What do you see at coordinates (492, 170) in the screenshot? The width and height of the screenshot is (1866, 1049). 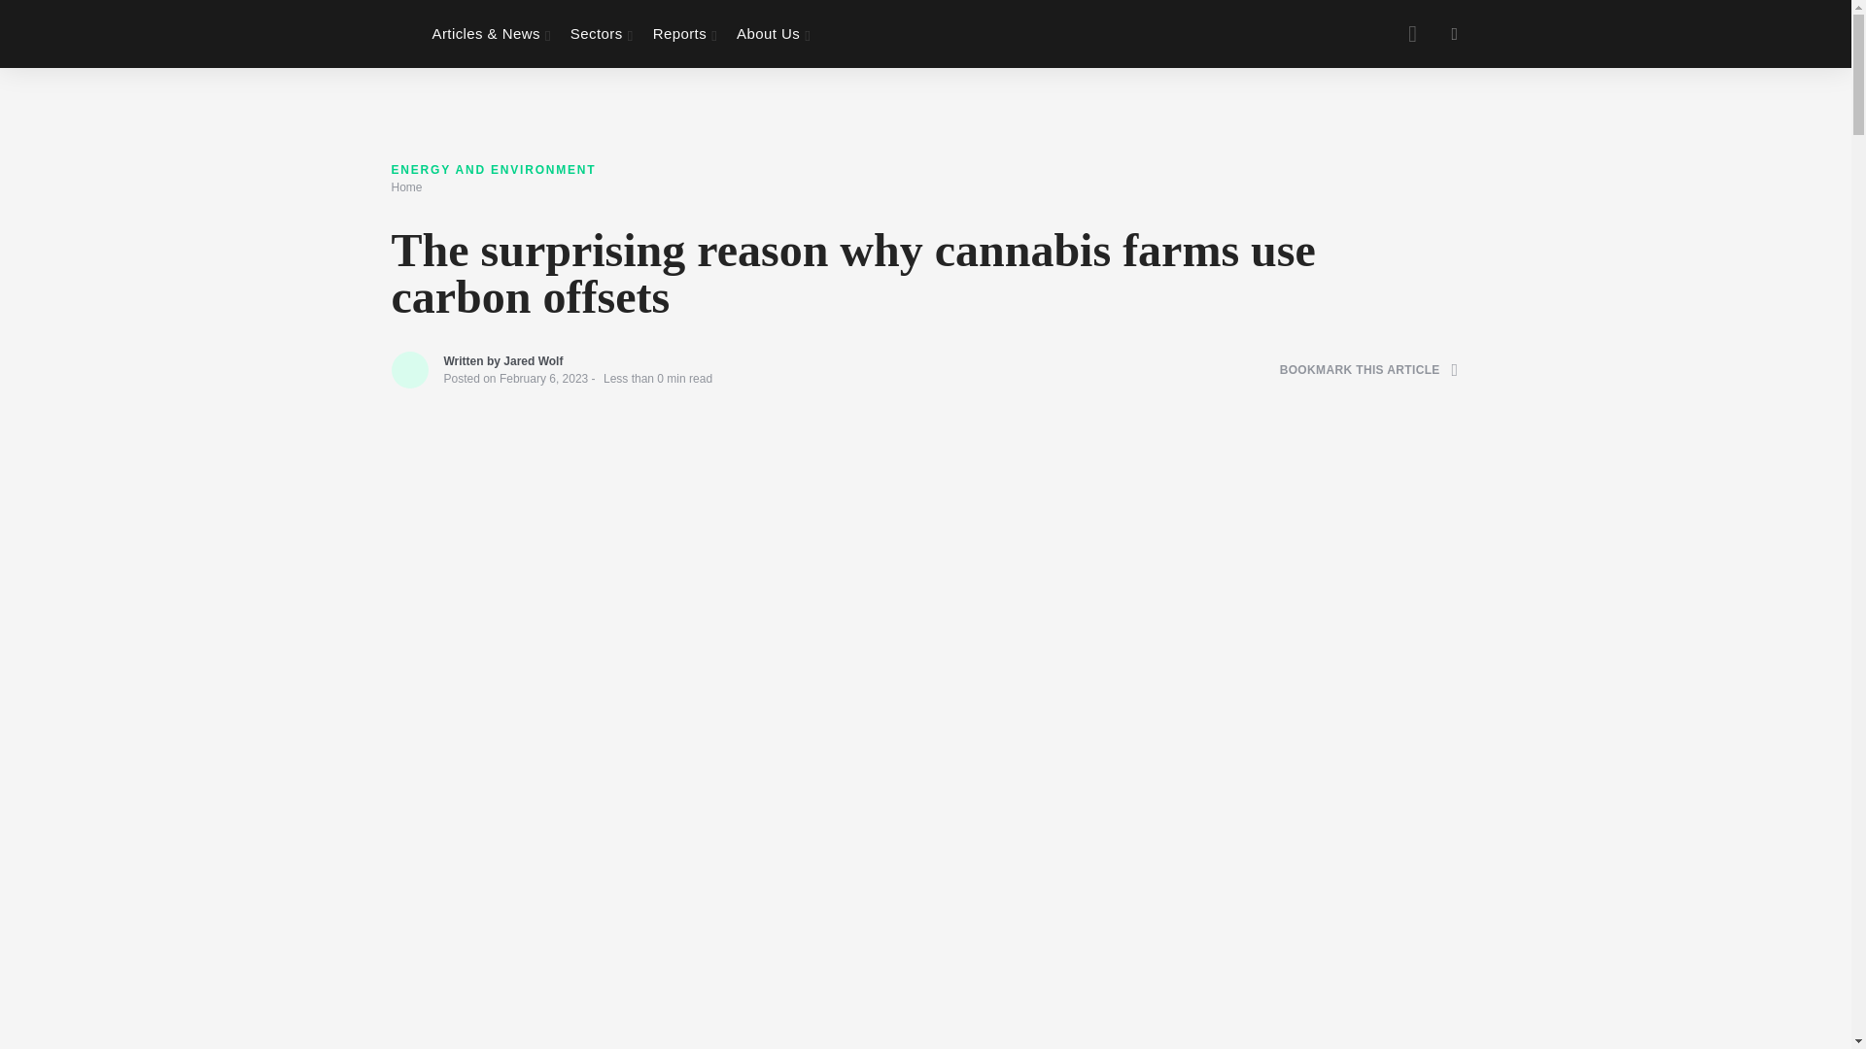 I see `ENERGY AND ENVIRONMENT` at bounding box center [492, 170].